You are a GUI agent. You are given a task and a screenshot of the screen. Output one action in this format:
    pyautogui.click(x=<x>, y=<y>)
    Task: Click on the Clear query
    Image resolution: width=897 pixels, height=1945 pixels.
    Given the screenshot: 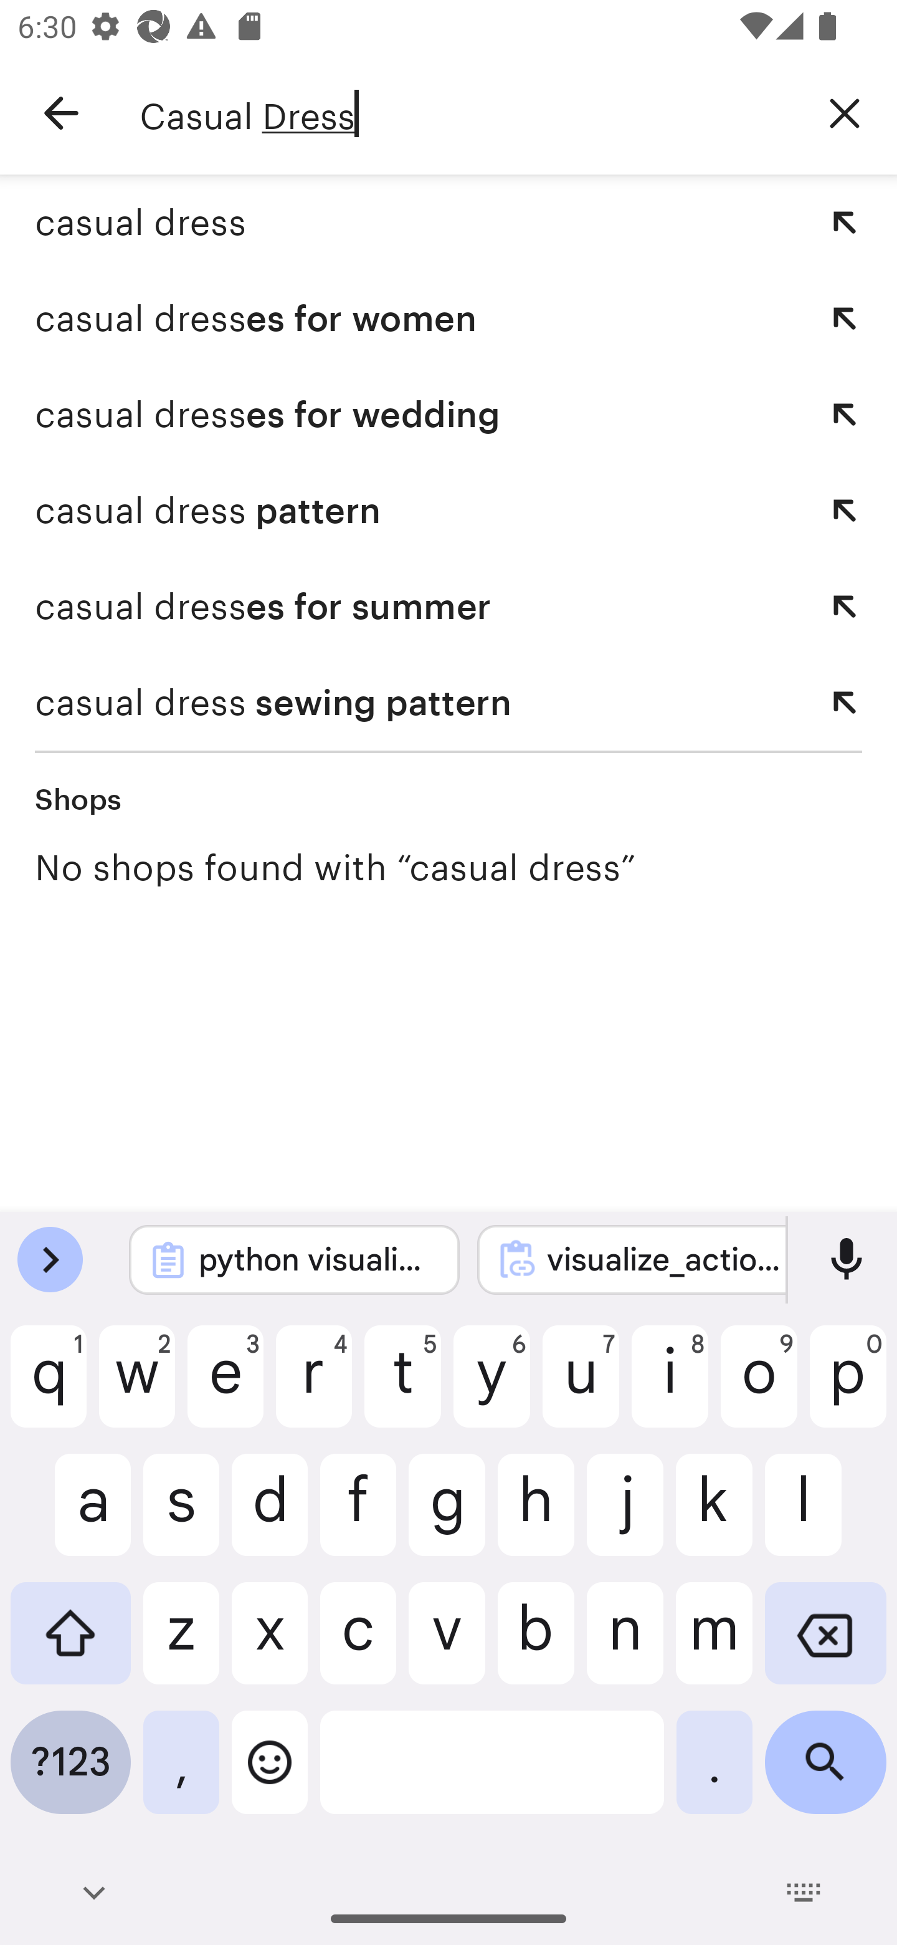 What is the action you would take?
    pyautogui.click(x=845, y=112)
    